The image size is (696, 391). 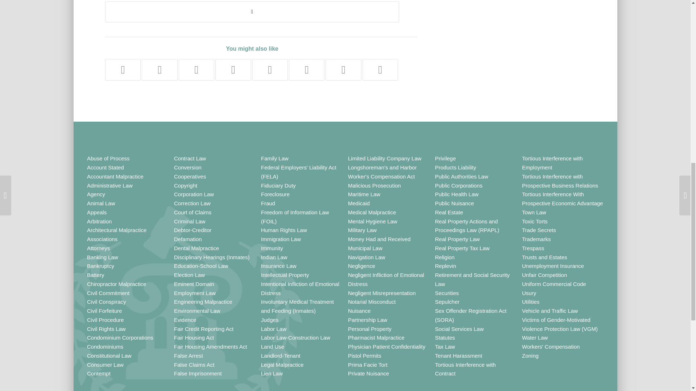 What do you see at coordinates (102, 239) in the screenshot?
I see `Associations` at bounding box center [102, 239].